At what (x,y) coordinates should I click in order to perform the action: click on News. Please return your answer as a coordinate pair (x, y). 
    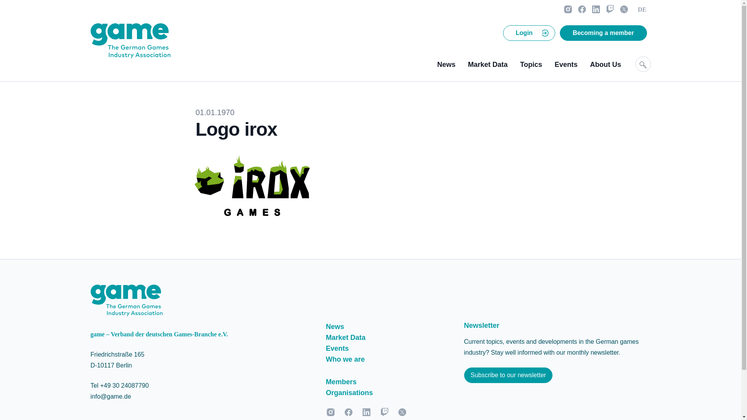
    Looking at the image, I should click on (446, 65).